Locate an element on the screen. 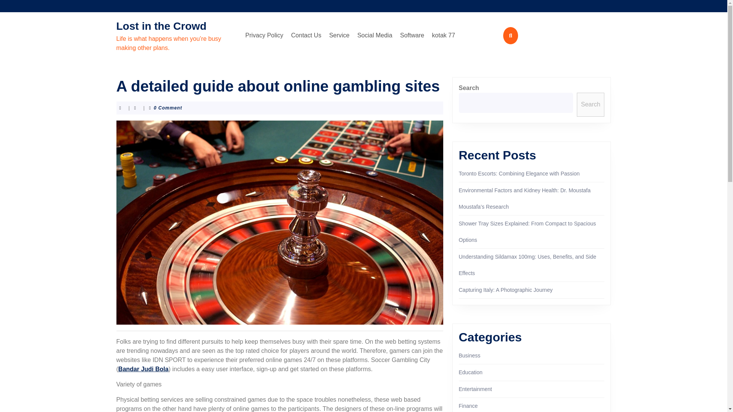 This screenshot has height=412, width=733. Finance is located at coordinates (468, 406).